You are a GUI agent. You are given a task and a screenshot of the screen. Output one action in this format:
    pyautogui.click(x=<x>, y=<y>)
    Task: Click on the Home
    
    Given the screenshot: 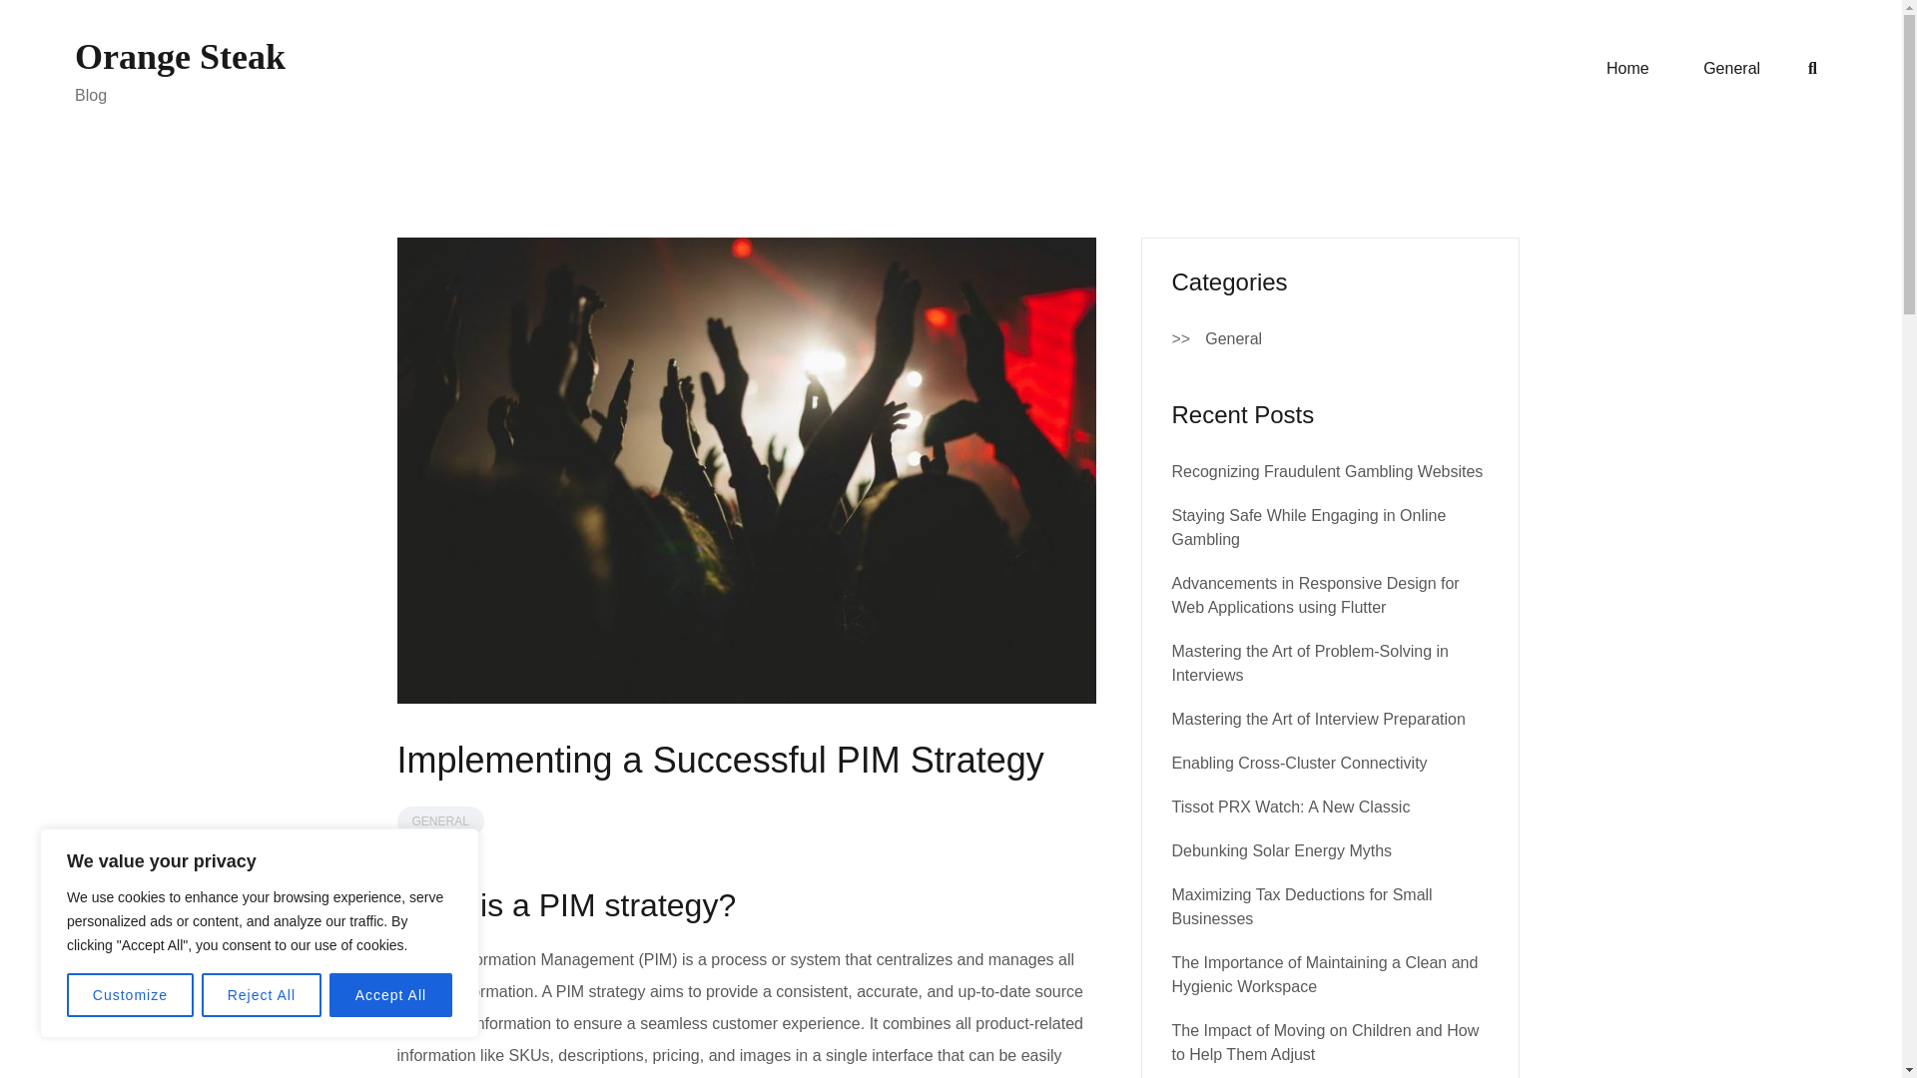 What is the action you would take?
    pyautogui.click(x=1627, y=69)
    